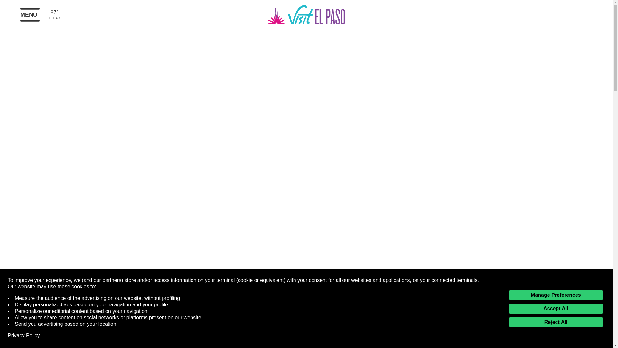  What do you see at coordinates (556, 322) in the screenshot?
I see `Reject All` at bounding box center [556, 322].